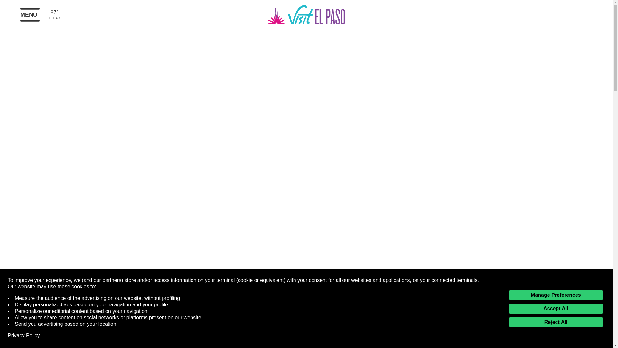  What do you see at coordinates (556, 322) in the screenshot?
I see `Reject All` at bounding box center [556, 322].